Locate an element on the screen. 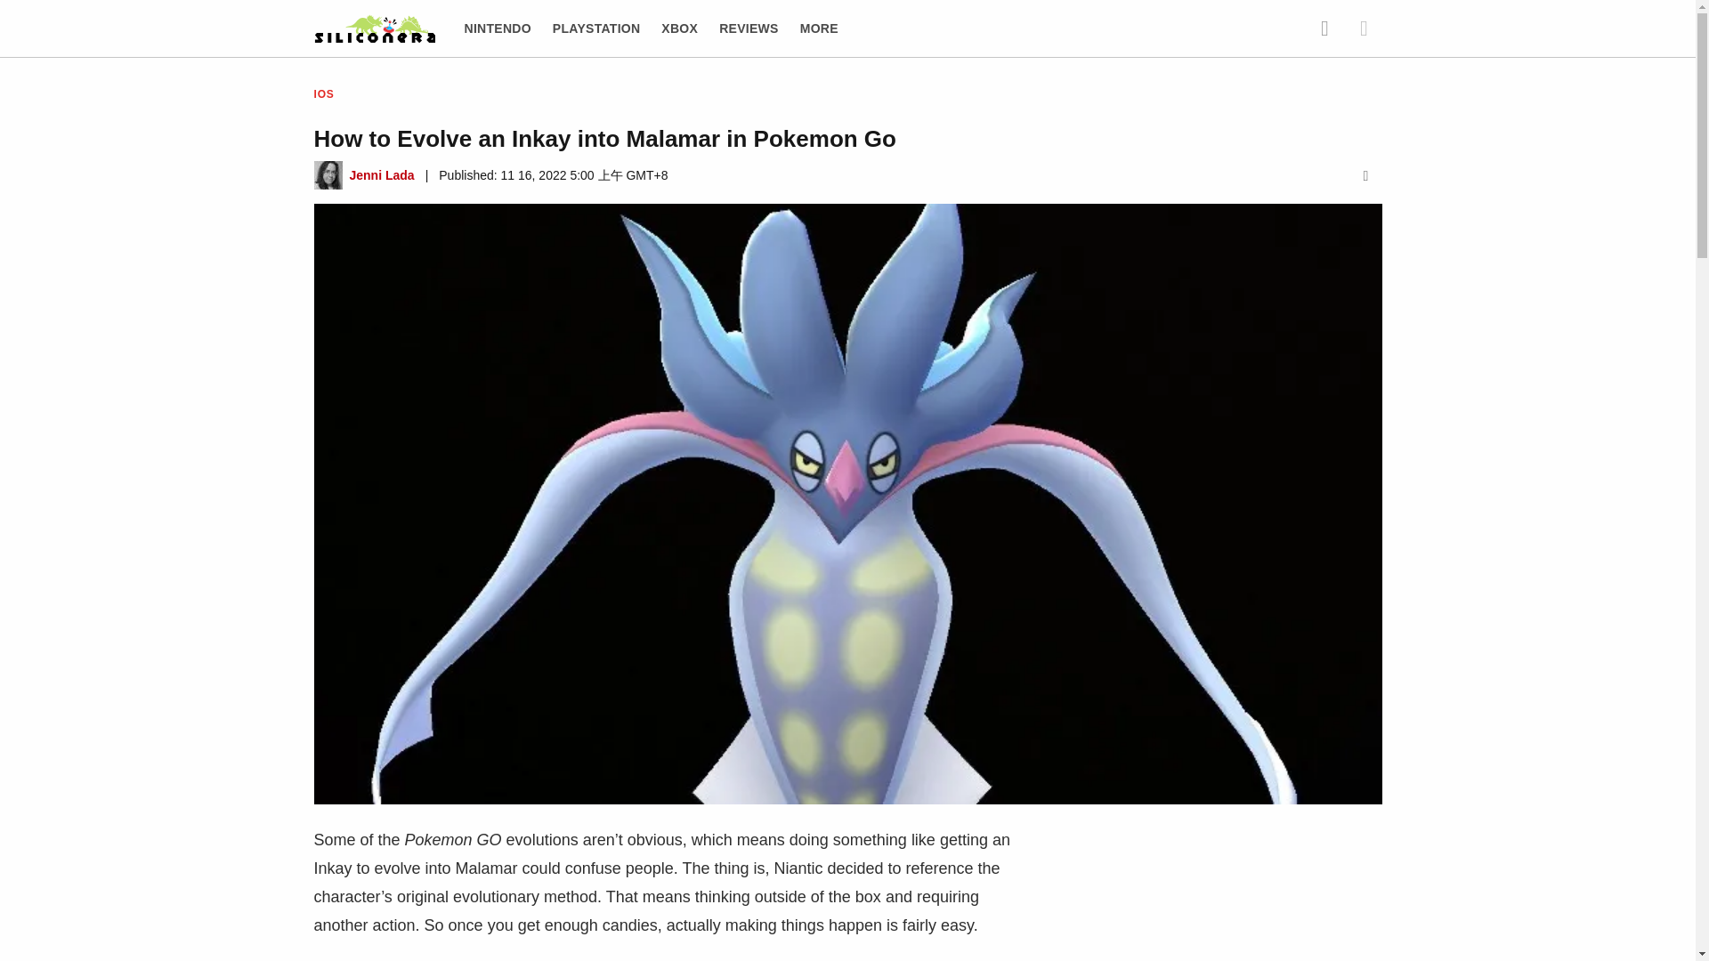 This screenshot has height=961, width=1709. XBOX is located at coordinates (679, 28).